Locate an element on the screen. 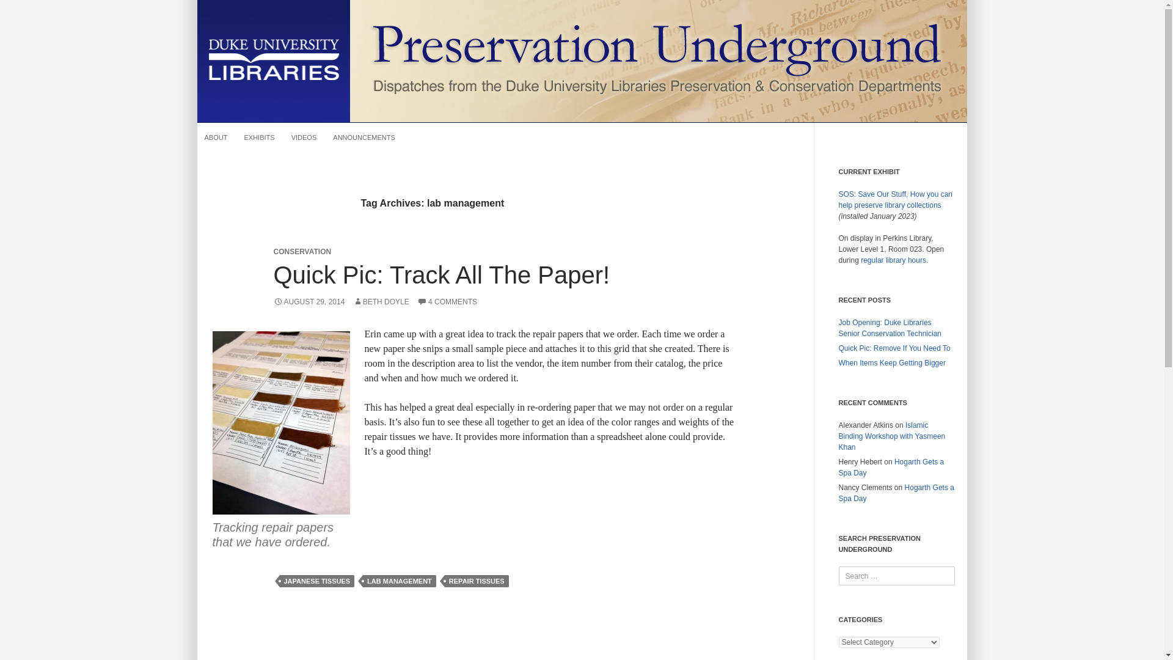 The image size is (1173, 660). EXHIBITS is located at coordinates (259, 137).